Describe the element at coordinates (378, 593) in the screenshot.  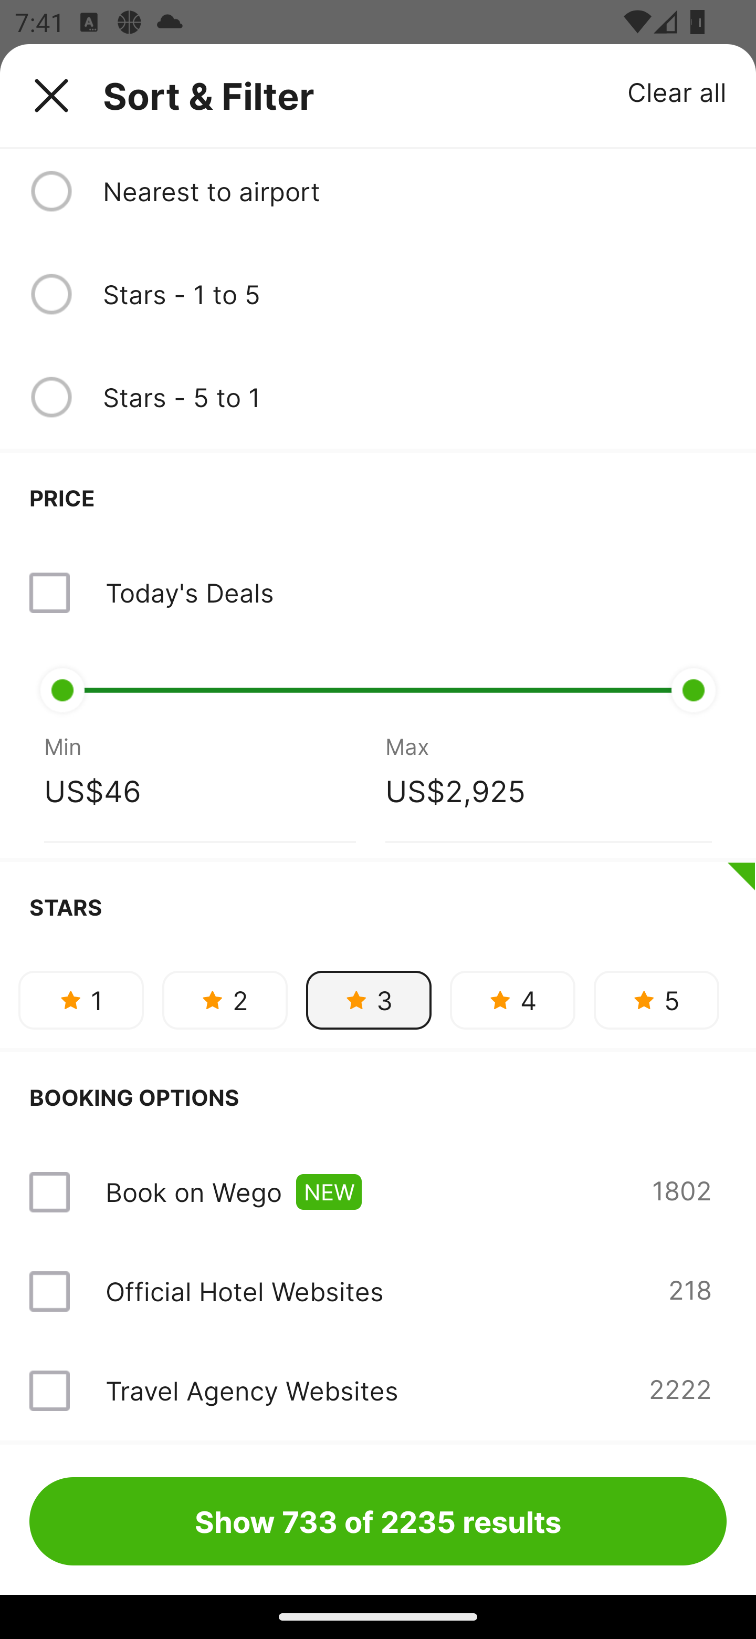
I see `Today's Deals` at that location.